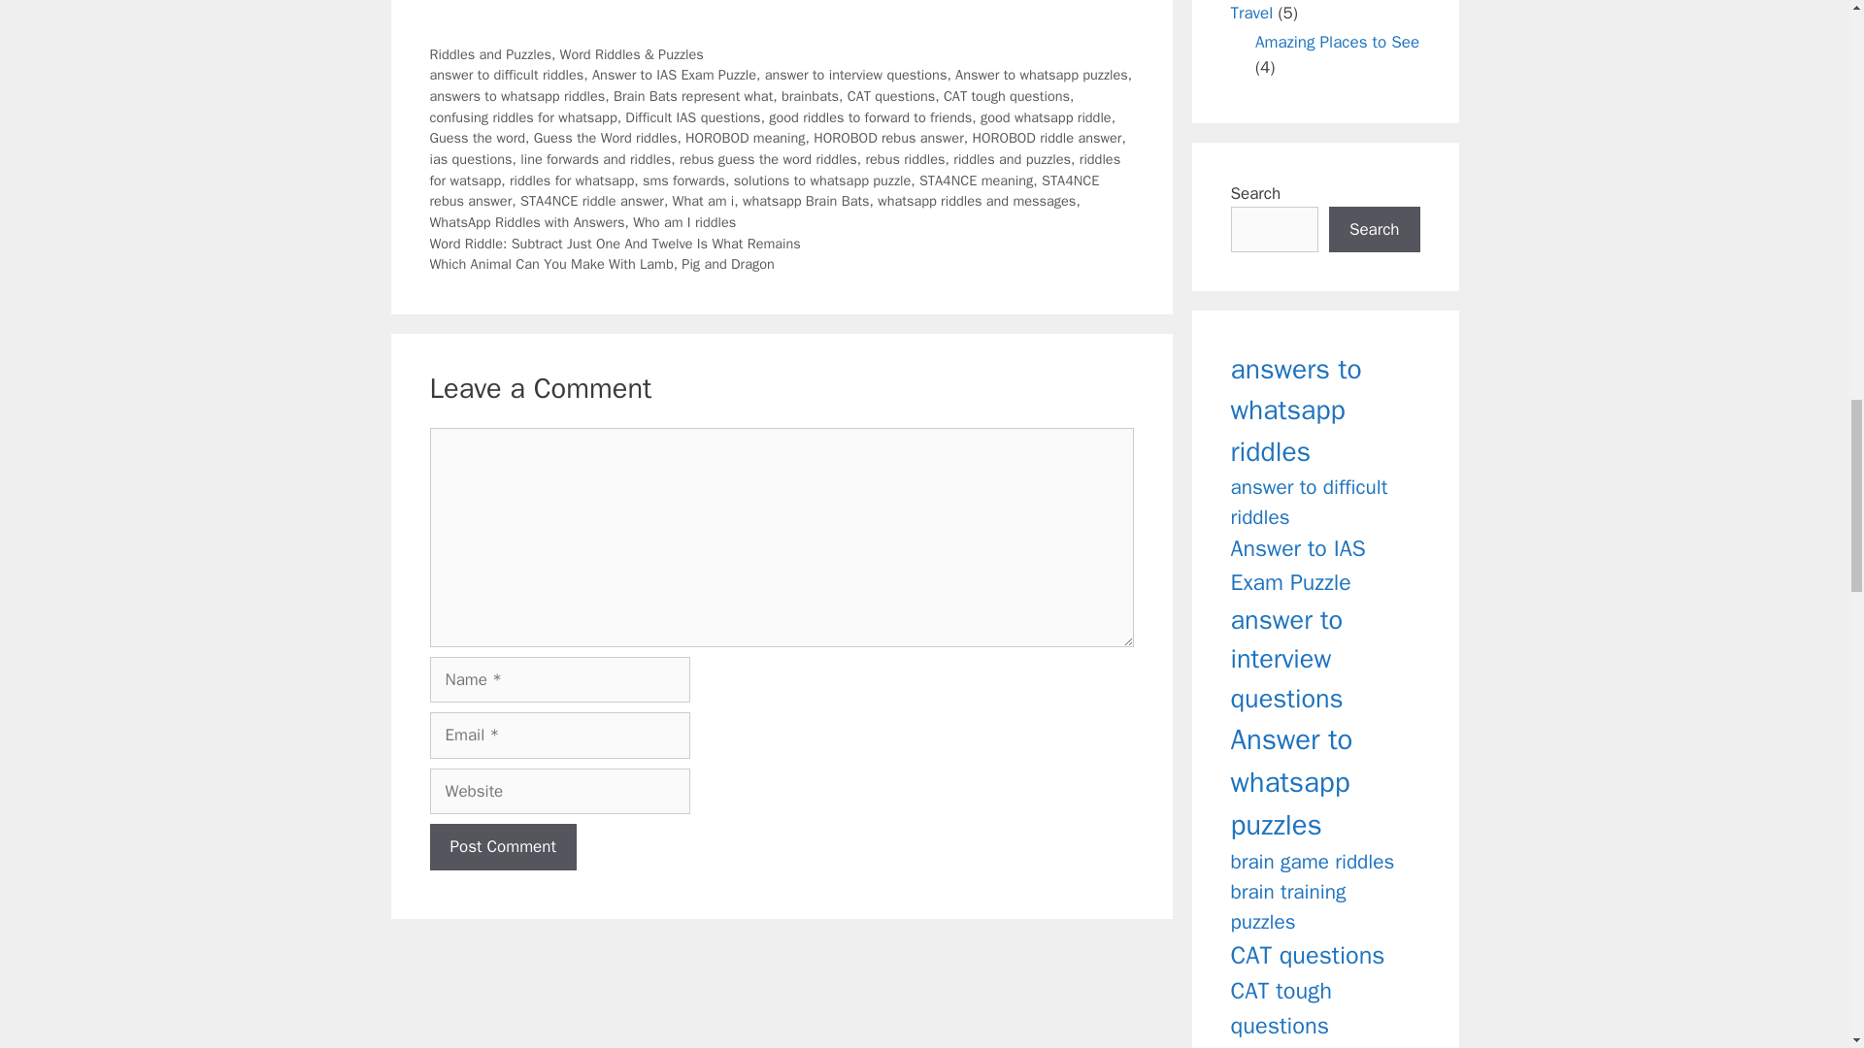  What do you see at coordinates (502, 846) in the screenshot?
I see `Post Comment` at bounding box center [502, 846].